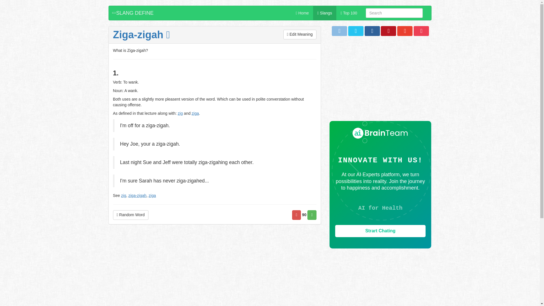 The height and width of the screenshot is (306, 544). I want to click on Random Word, so click(130, 215).